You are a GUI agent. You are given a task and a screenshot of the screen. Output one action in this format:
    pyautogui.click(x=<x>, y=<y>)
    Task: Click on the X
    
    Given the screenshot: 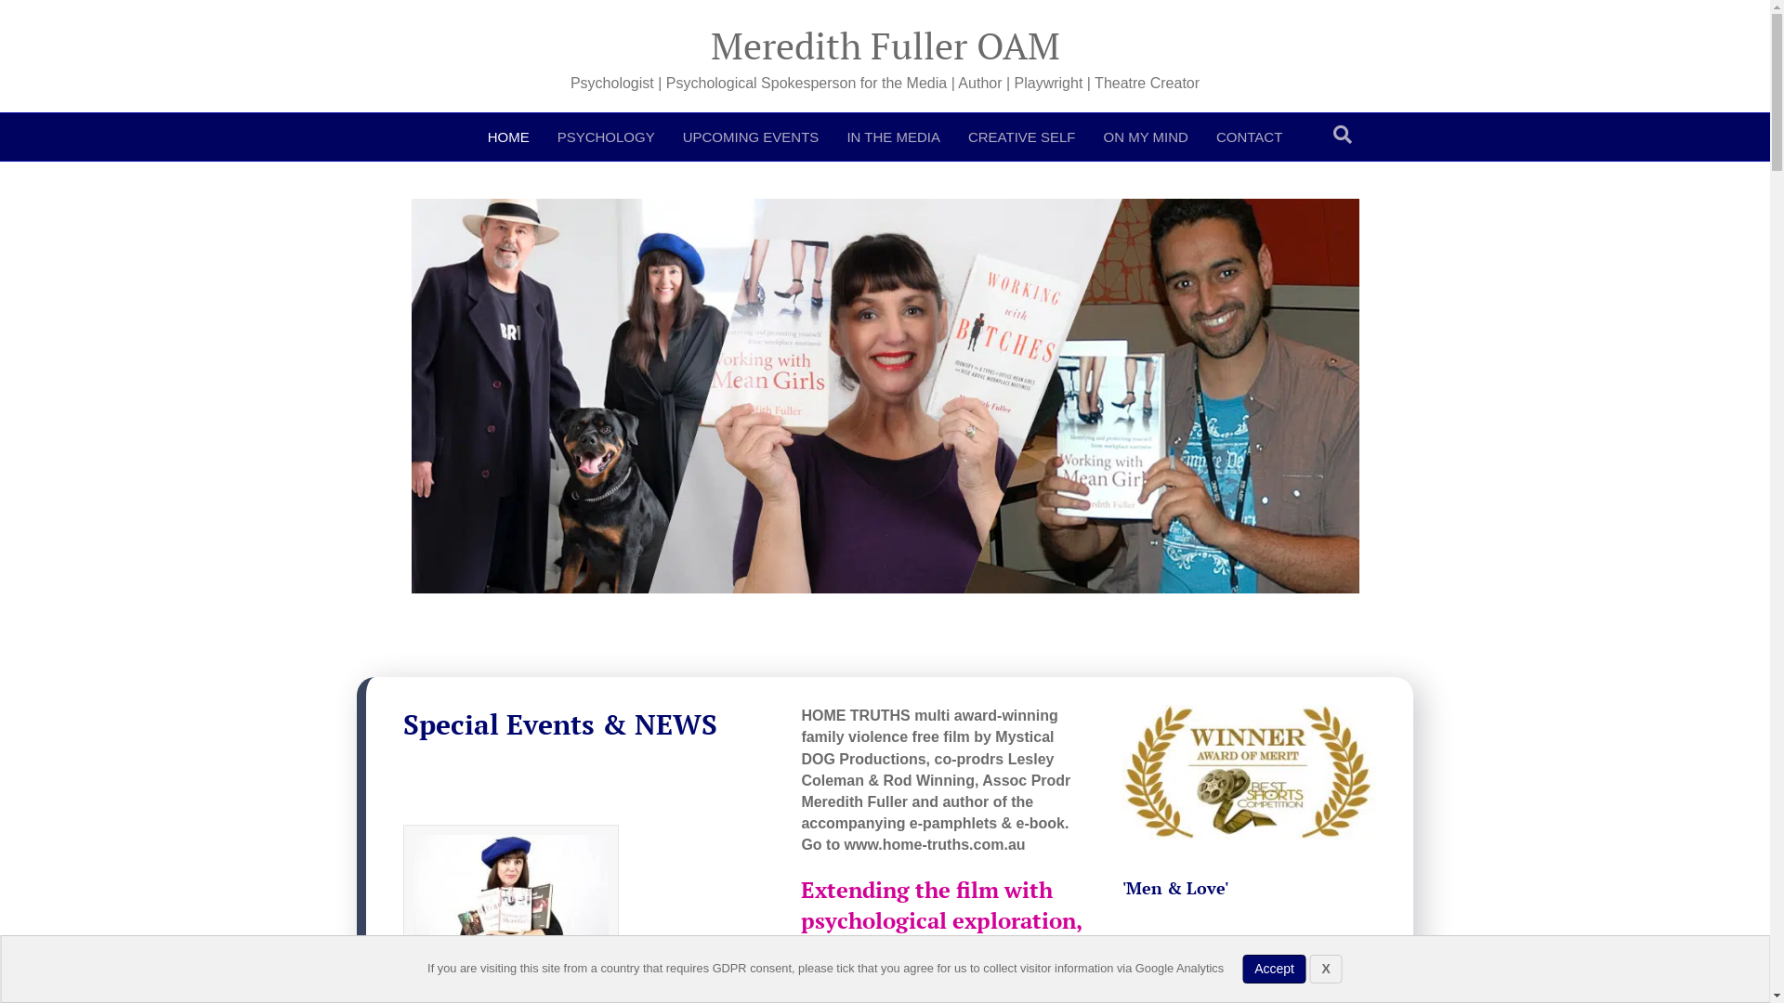 What is the action you would take?
    pyautogui.click(x=1327, y=970)
    